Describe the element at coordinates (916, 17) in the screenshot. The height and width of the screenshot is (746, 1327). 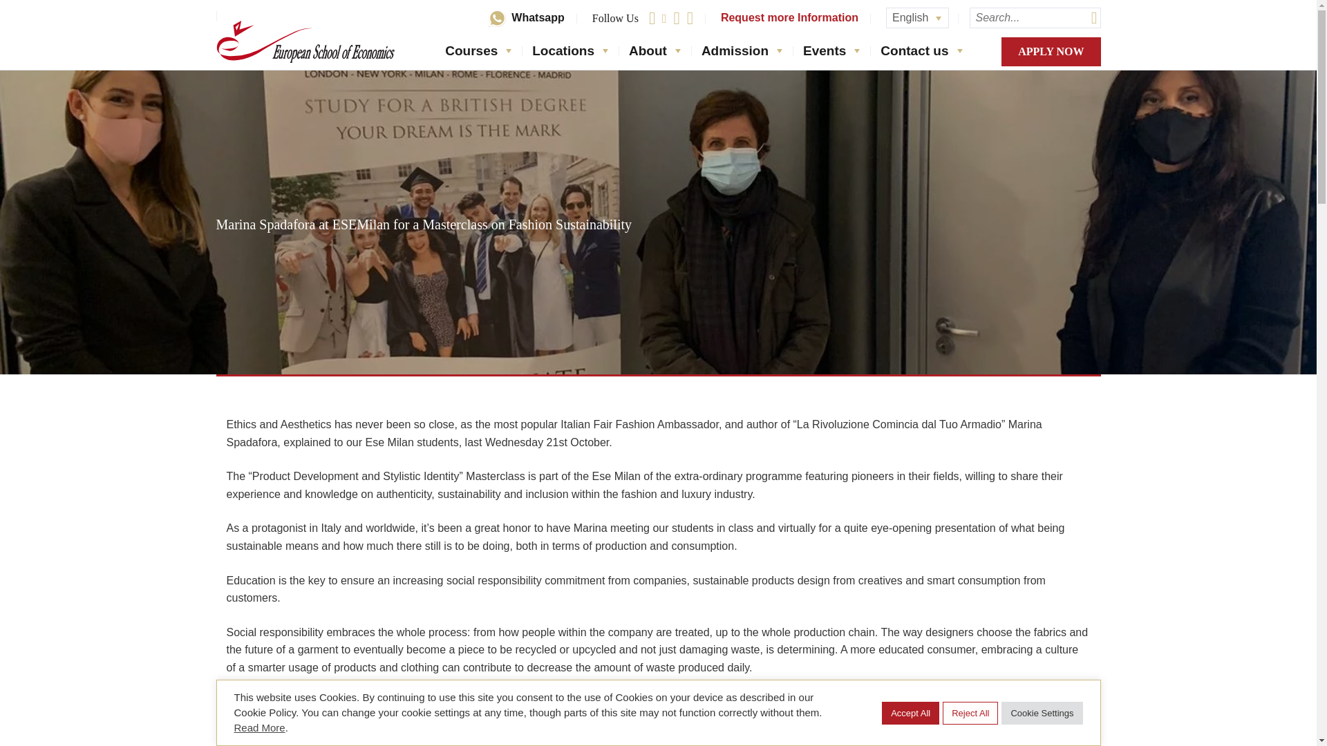
I see `English` at that location.